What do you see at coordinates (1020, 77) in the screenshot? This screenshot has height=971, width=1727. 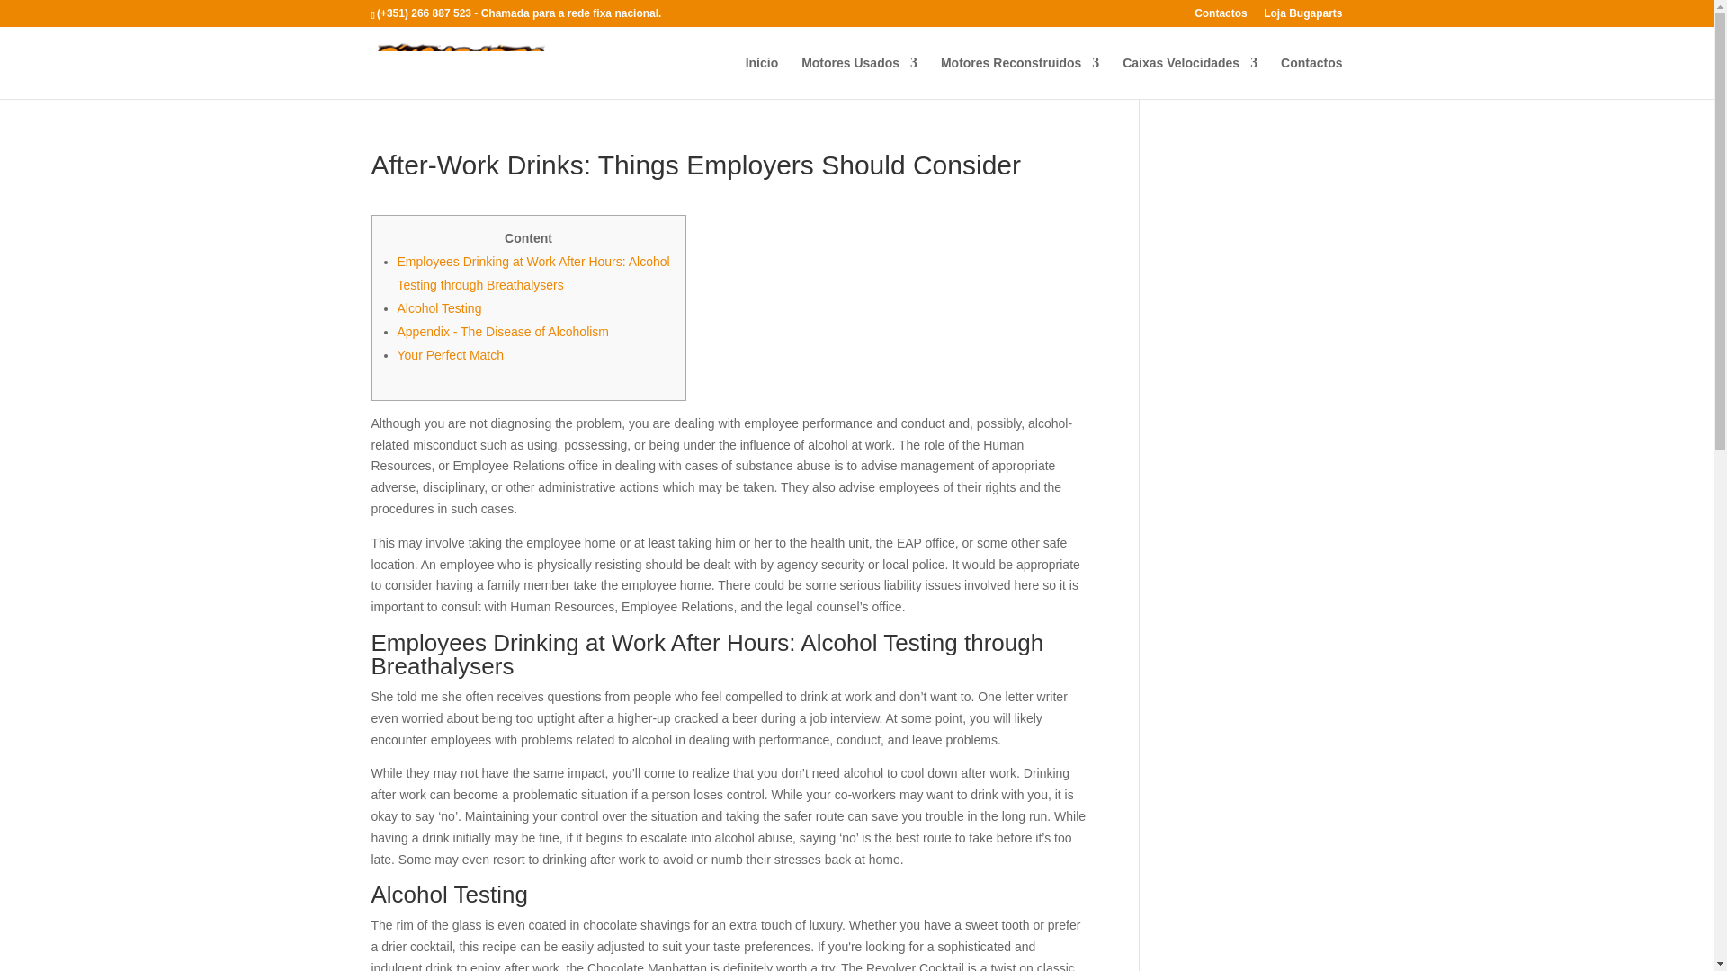 I see `Motores Reconstruidos` at bounding box center [1020, 77].